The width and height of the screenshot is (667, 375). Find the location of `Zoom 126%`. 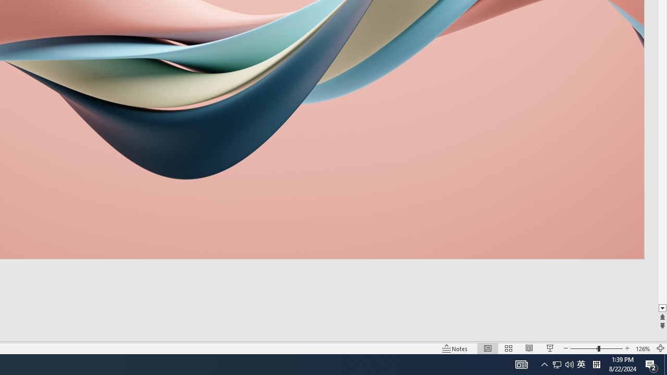

Zoom 126% is located at coordinates (643, 348).